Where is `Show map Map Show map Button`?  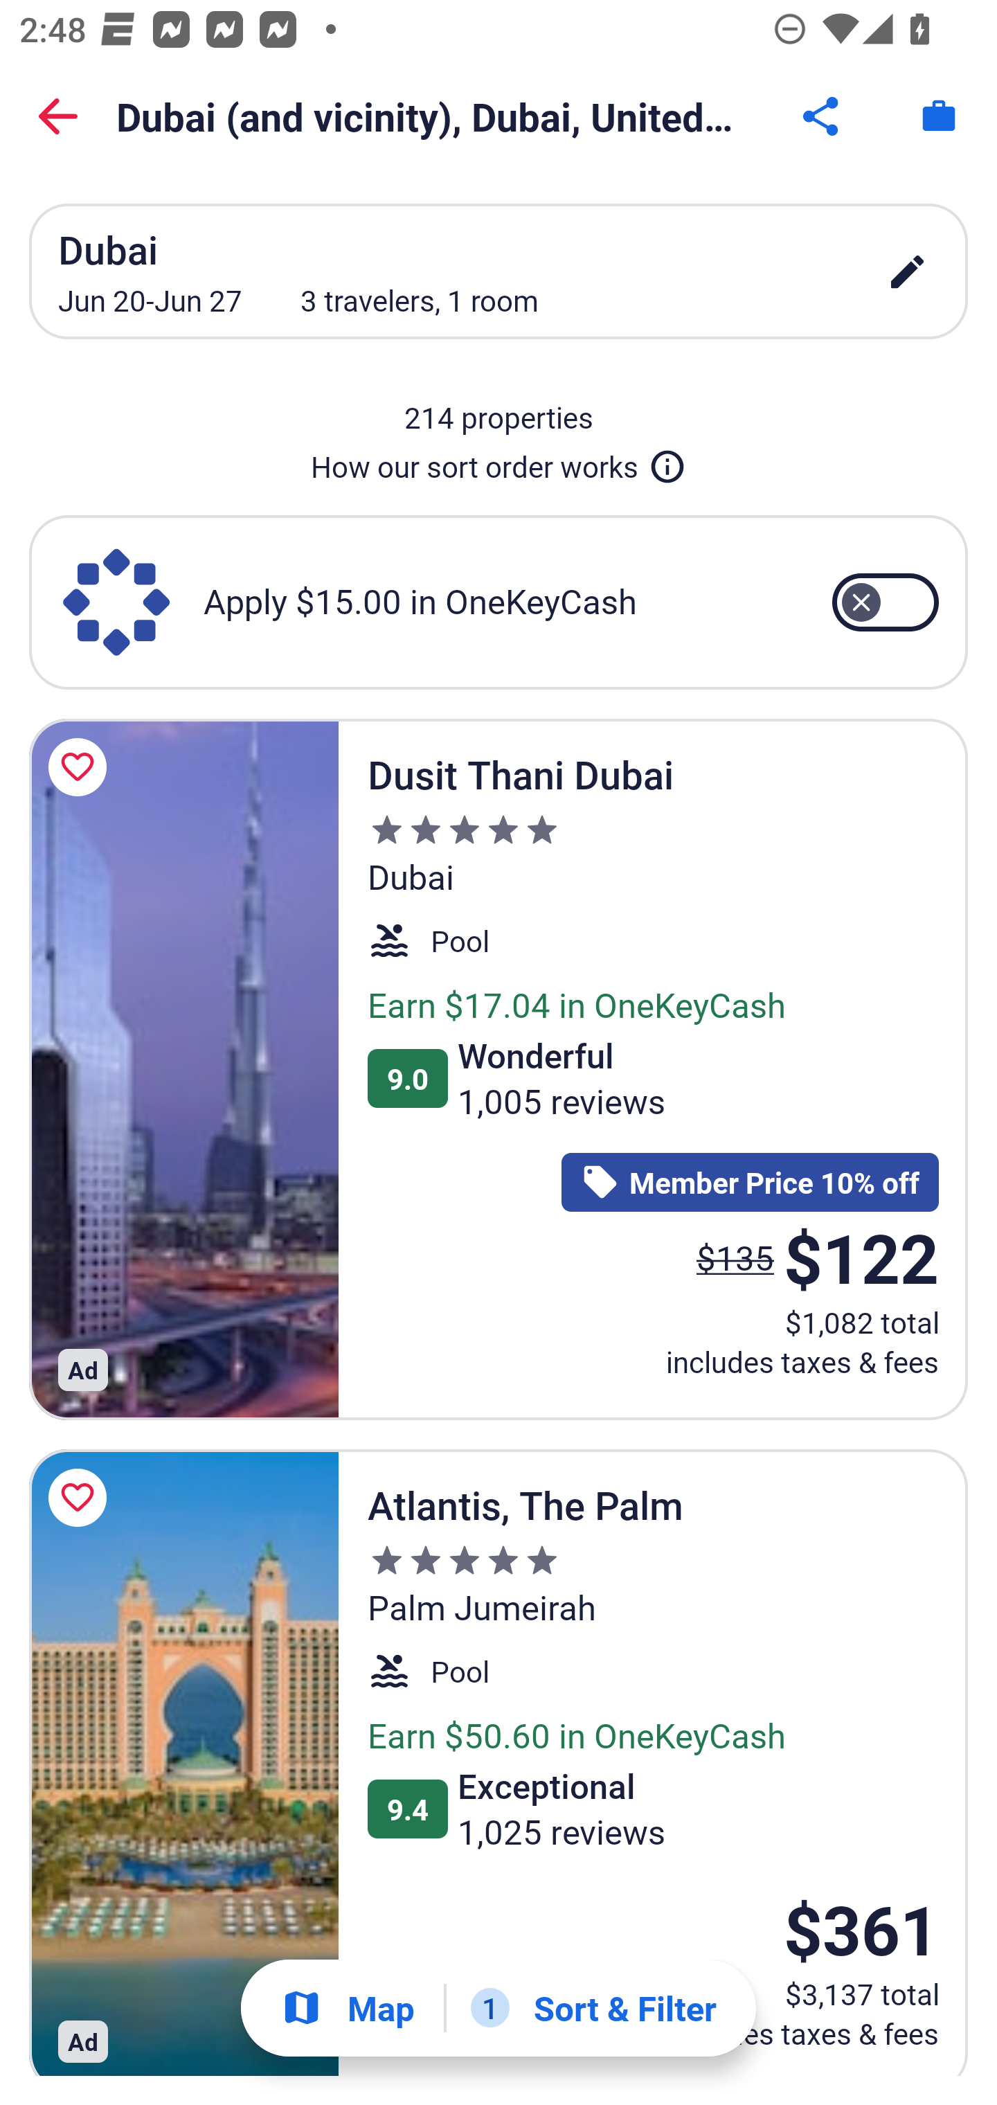 Show map Map Show map Button is located at coordinates (348, 2008).